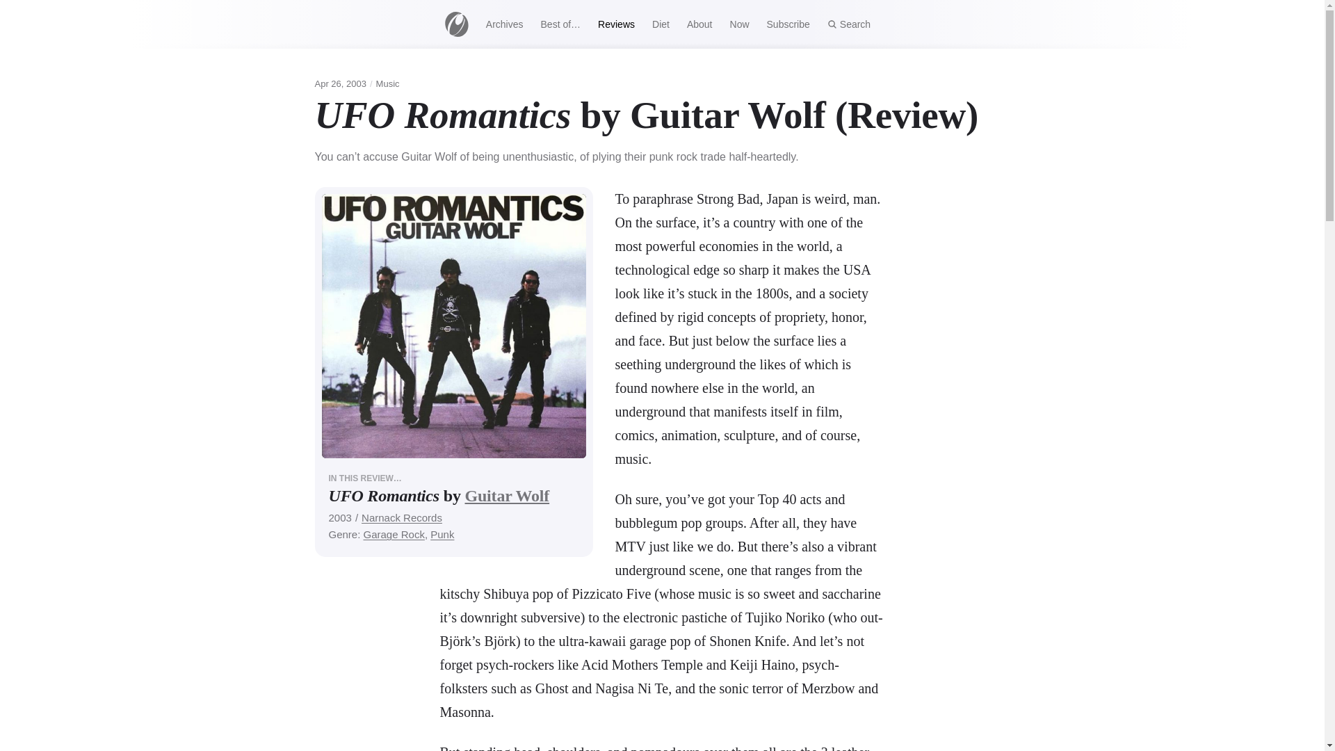 The width and height of the screenshot is (1335, 751). What do you see at coordinates (616, 24) in the screenshot?
I see `Reviews` at bounding box center [616, 24].